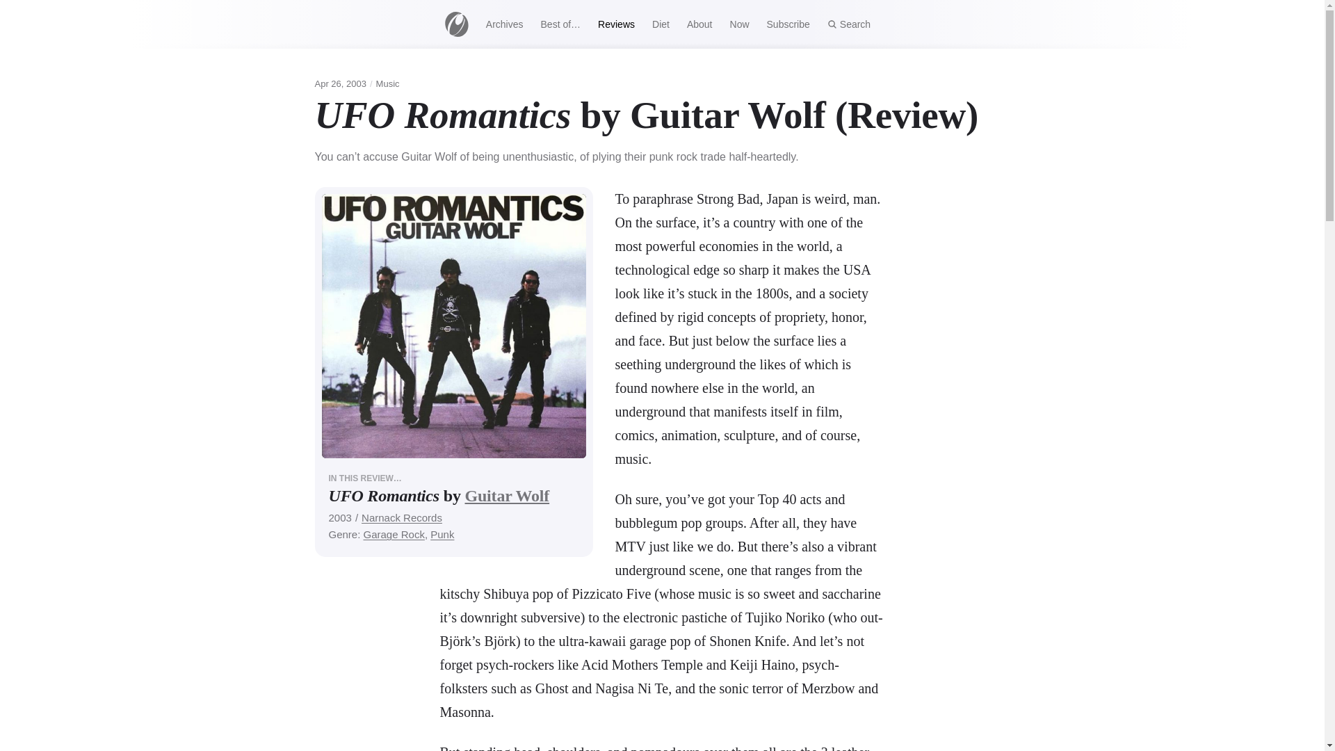 The width and height of the screenshot is (1335, 751). What do you see at coordinates (616, 24) in the screenshot?
I see `Reviews` at bounding box center [616, 24].